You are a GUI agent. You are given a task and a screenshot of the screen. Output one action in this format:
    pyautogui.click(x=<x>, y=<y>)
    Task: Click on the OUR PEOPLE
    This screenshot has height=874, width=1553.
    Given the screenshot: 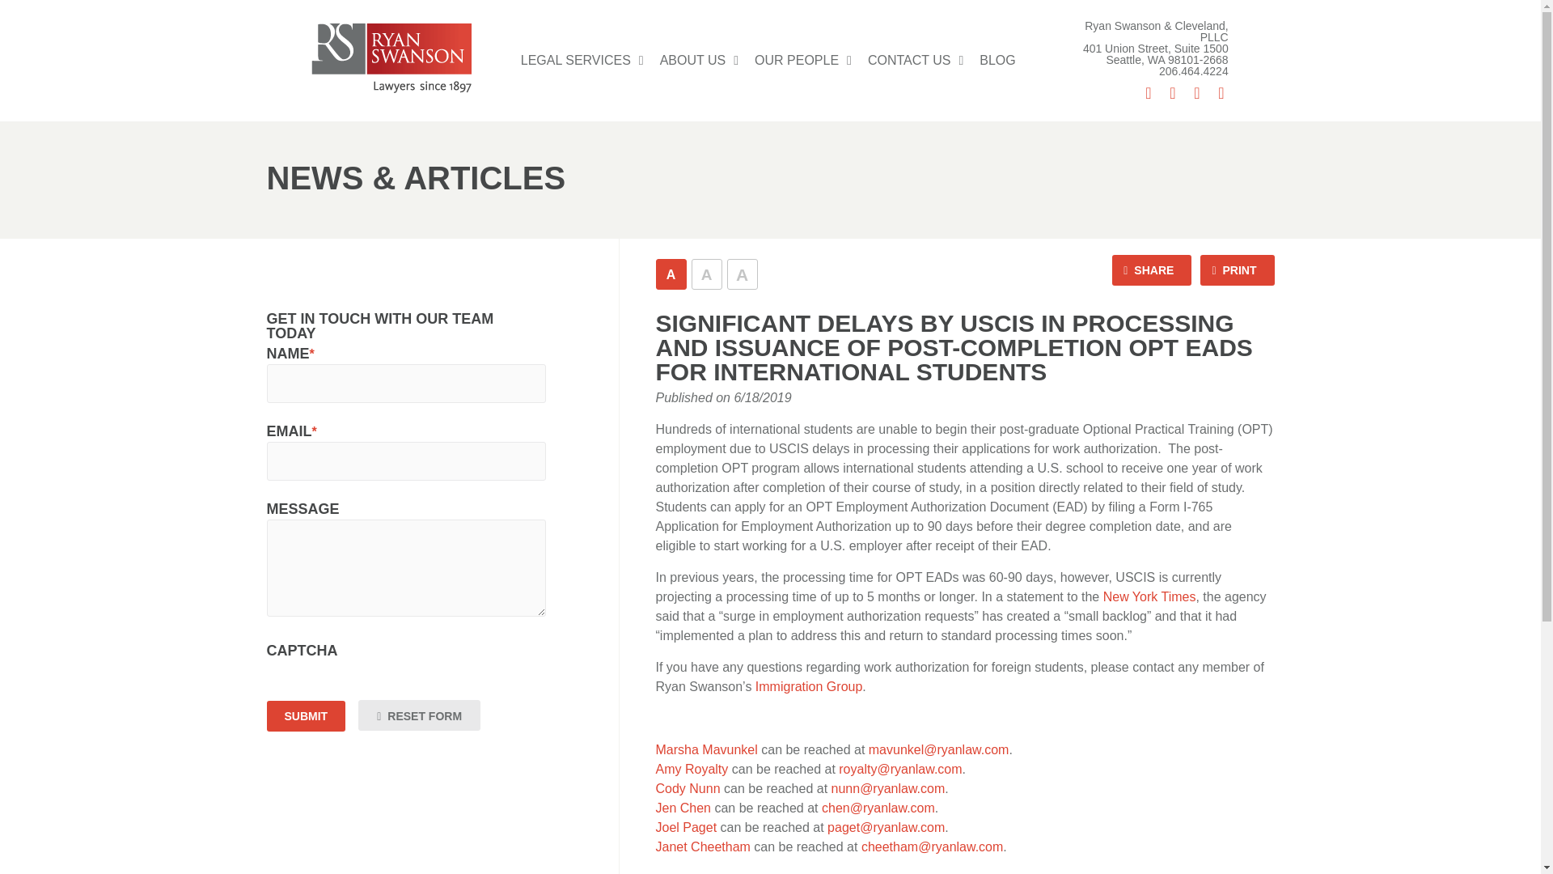 What is the action you would take?
    pyautogui.click(x=803, y=60)
    